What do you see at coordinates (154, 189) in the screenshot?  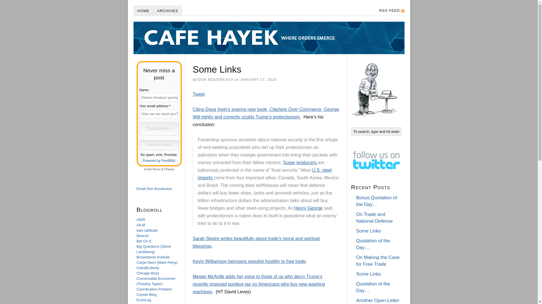 I see `Email Don Boudreaux` at bounding box center [154, 189].